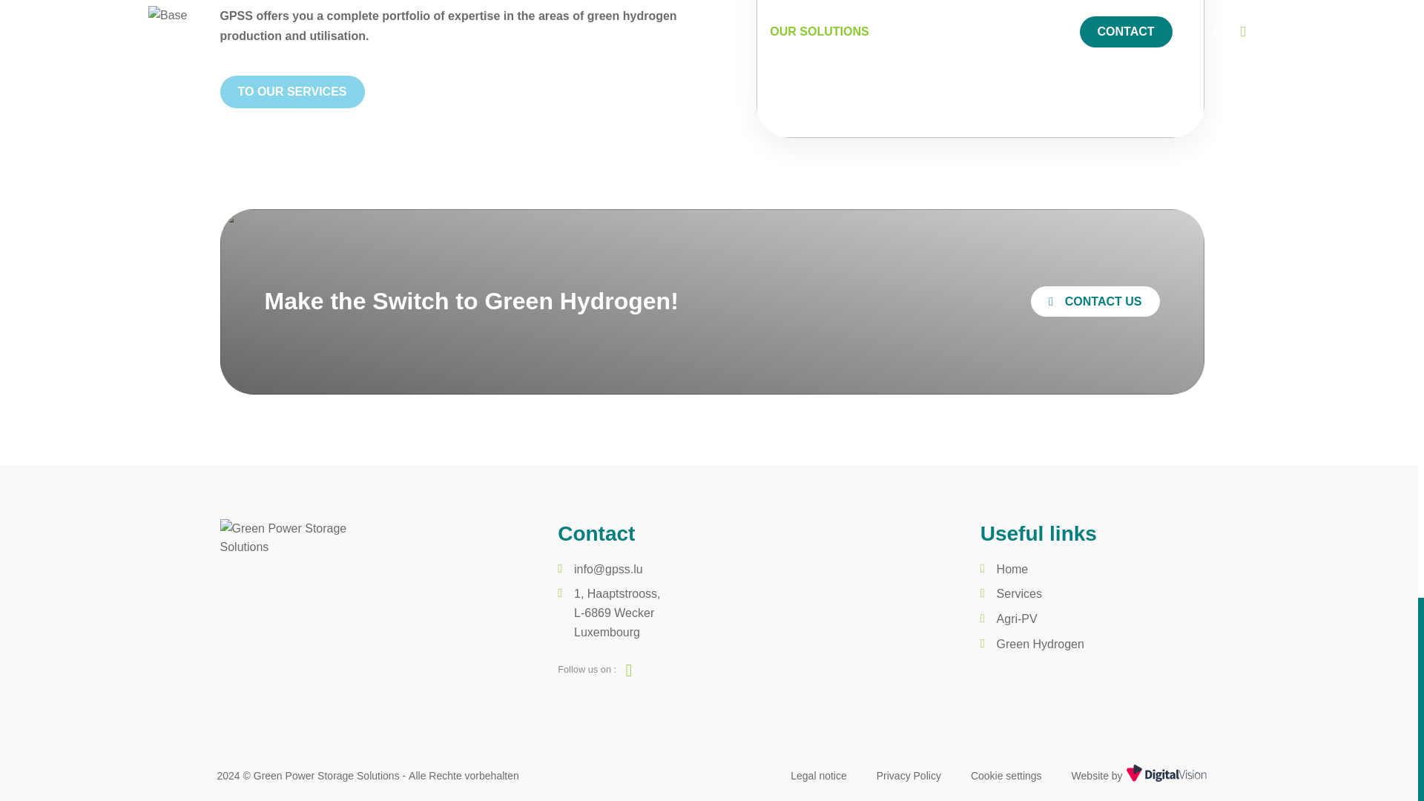 Image resolution: width=1424 pixels, height=801 pixels. Describe the element at coordinates (629, 672) in the screenshot. I see `Follow us on Linkedin` at that location.